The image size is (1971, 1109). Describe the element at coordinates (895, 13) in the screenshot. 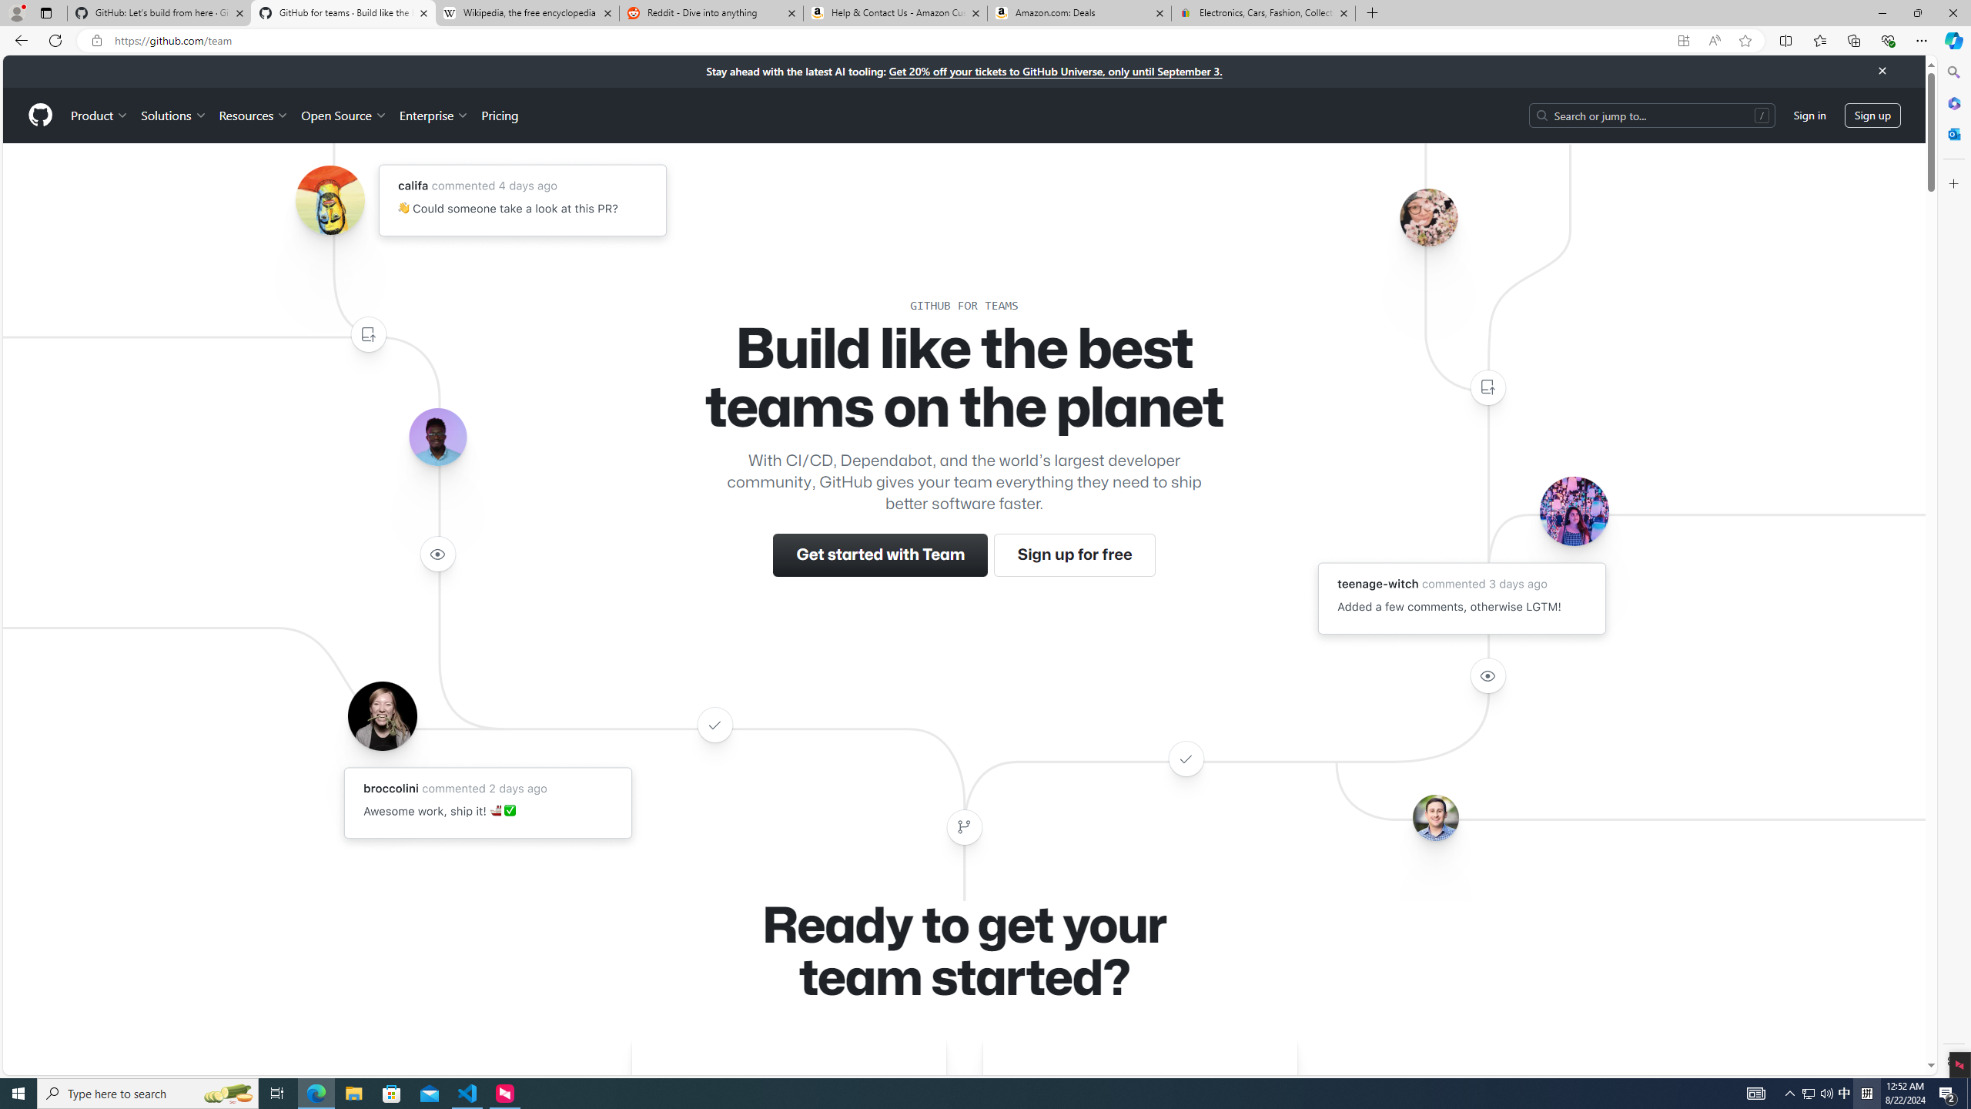

I see `Help & Contact Us - Amazon Customer Service` at that location.